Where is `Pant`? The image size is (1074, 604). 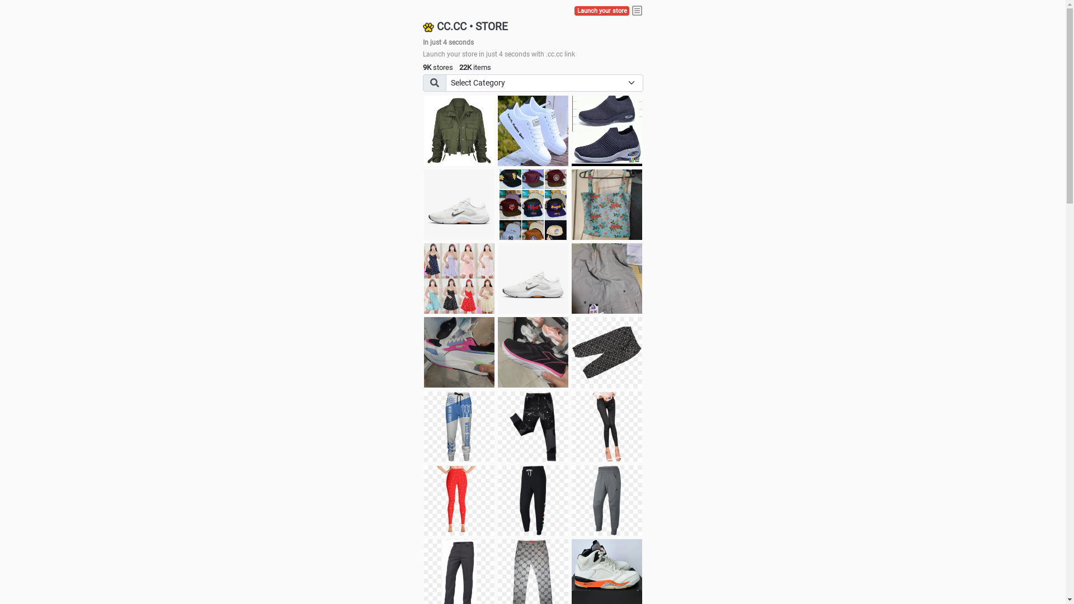 Pant is located at coordinates (607, 501).